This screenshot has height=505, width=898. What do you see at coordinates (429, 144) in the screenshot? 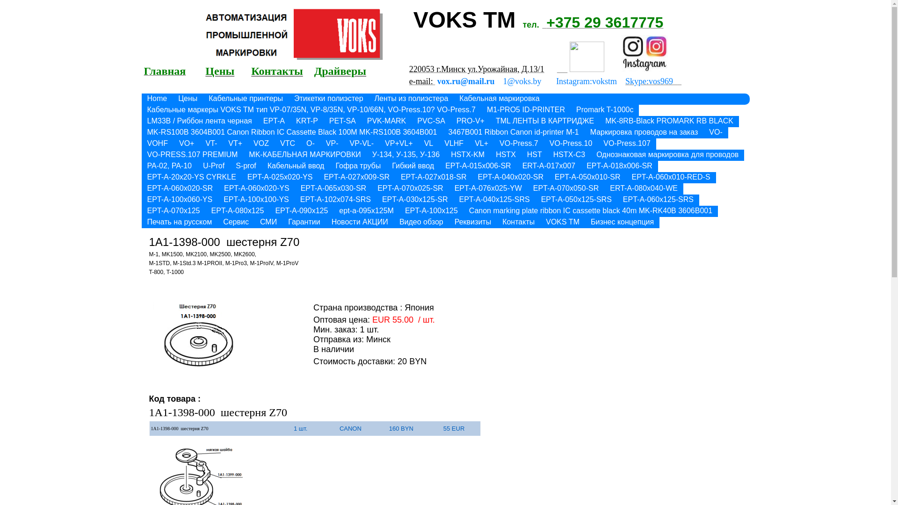
I see `VL` at bounding box center [429, 144].